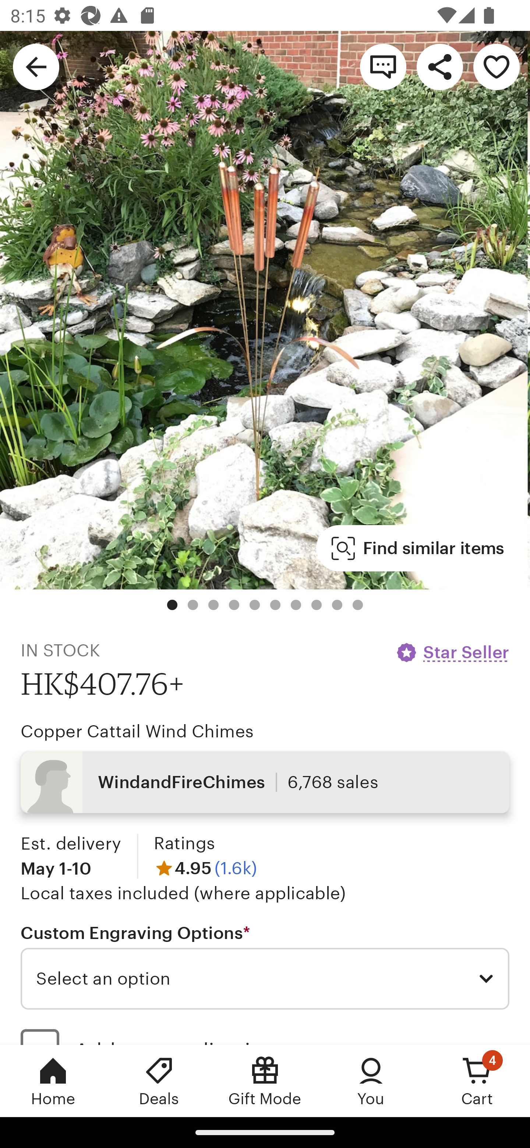  What do you see at coordinates (265, 979) in the screenshot?
I see `Select an option` at bounding box center [265, 979].